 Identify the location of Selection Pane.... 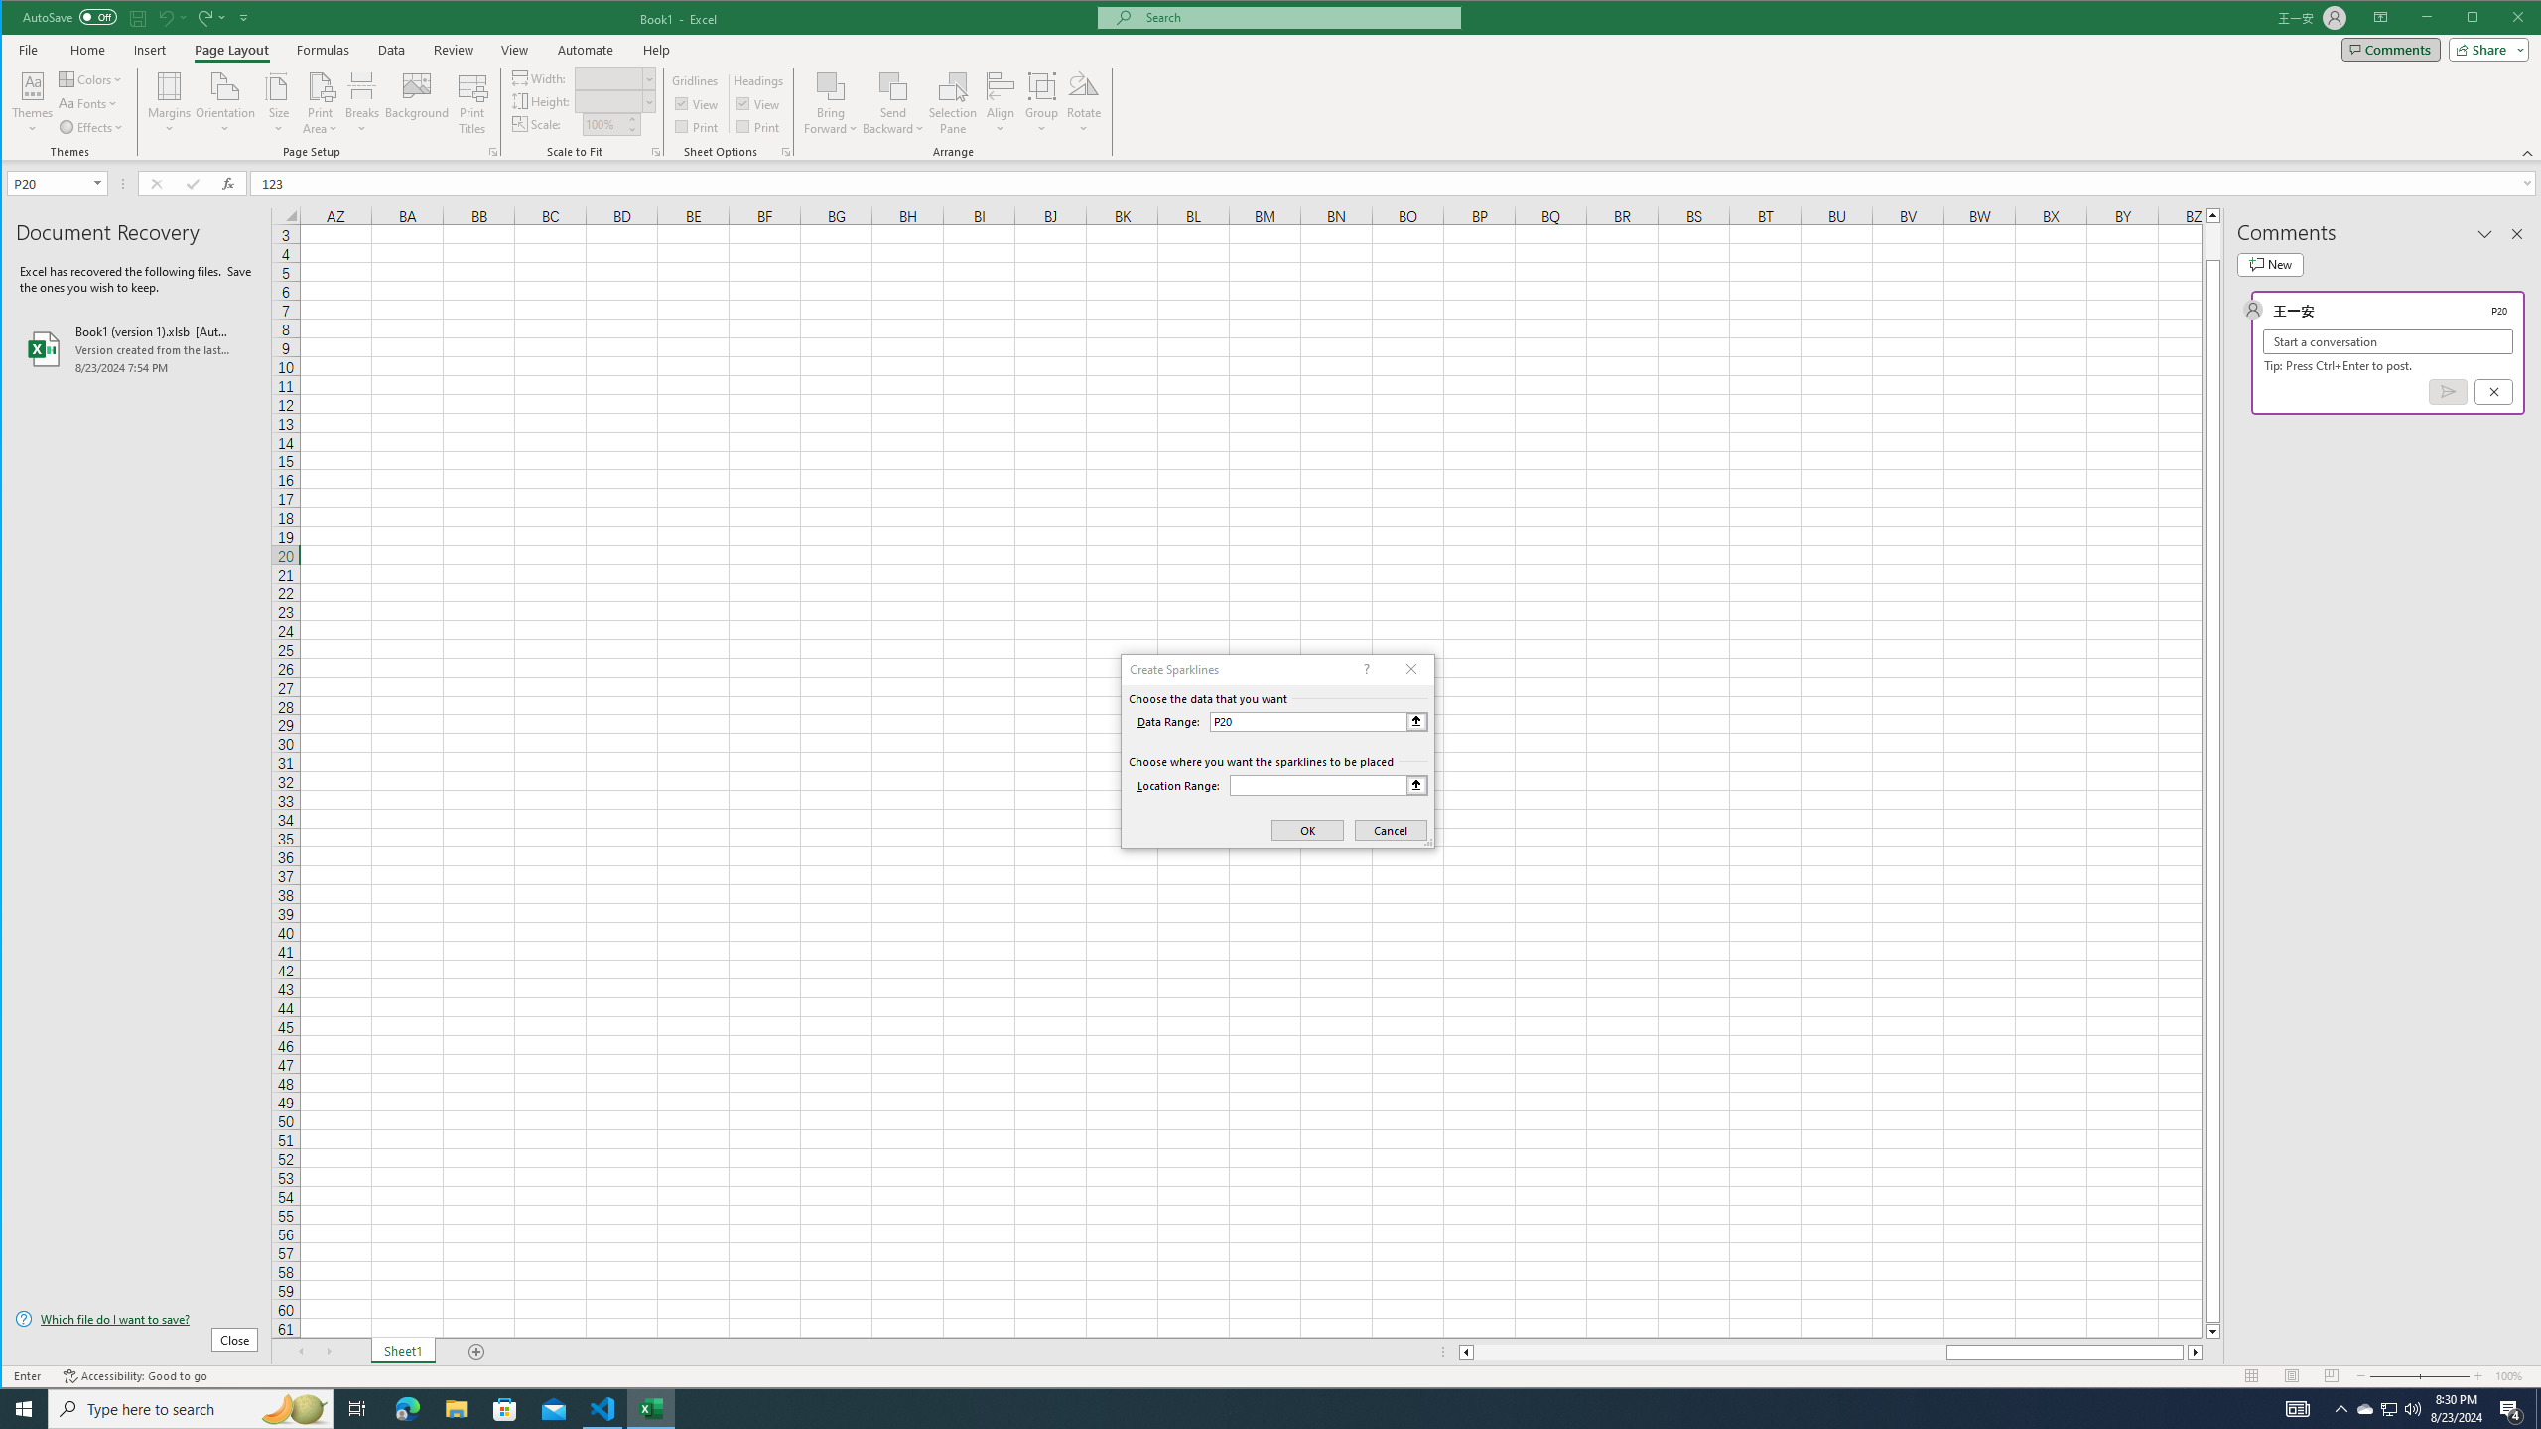
(954, 103).